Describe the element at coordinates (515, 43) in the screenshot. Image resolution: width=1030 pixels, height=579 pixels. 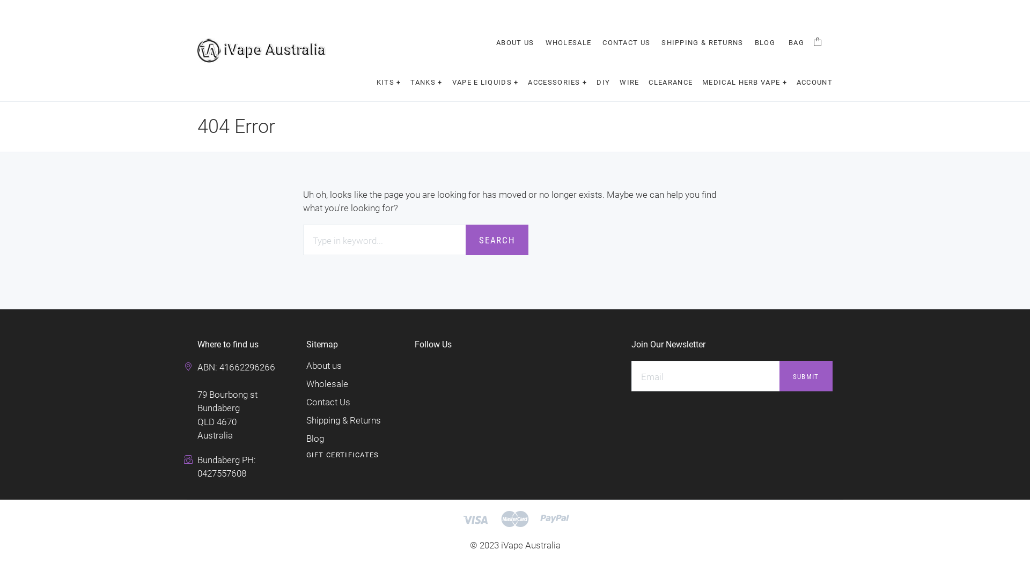
I see `ABOUT US` at that location.